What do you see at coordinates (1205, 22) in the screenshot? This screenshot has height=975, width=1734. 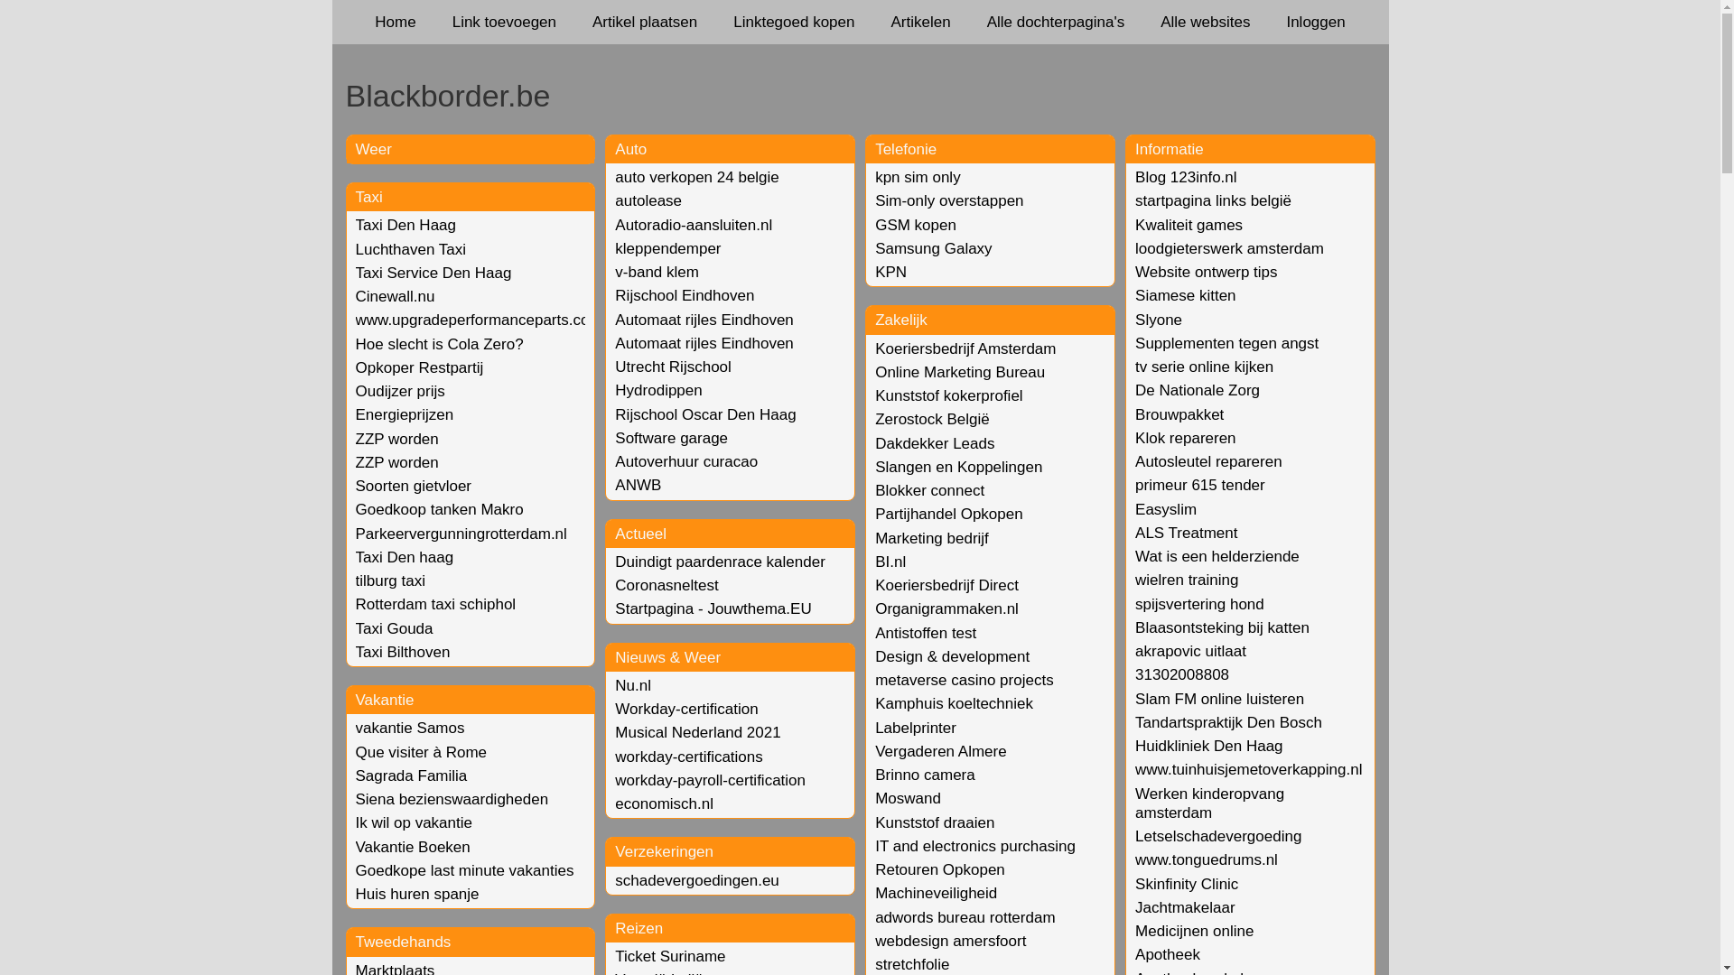 I see `Alle websites` at bounding box center [1205, 22].